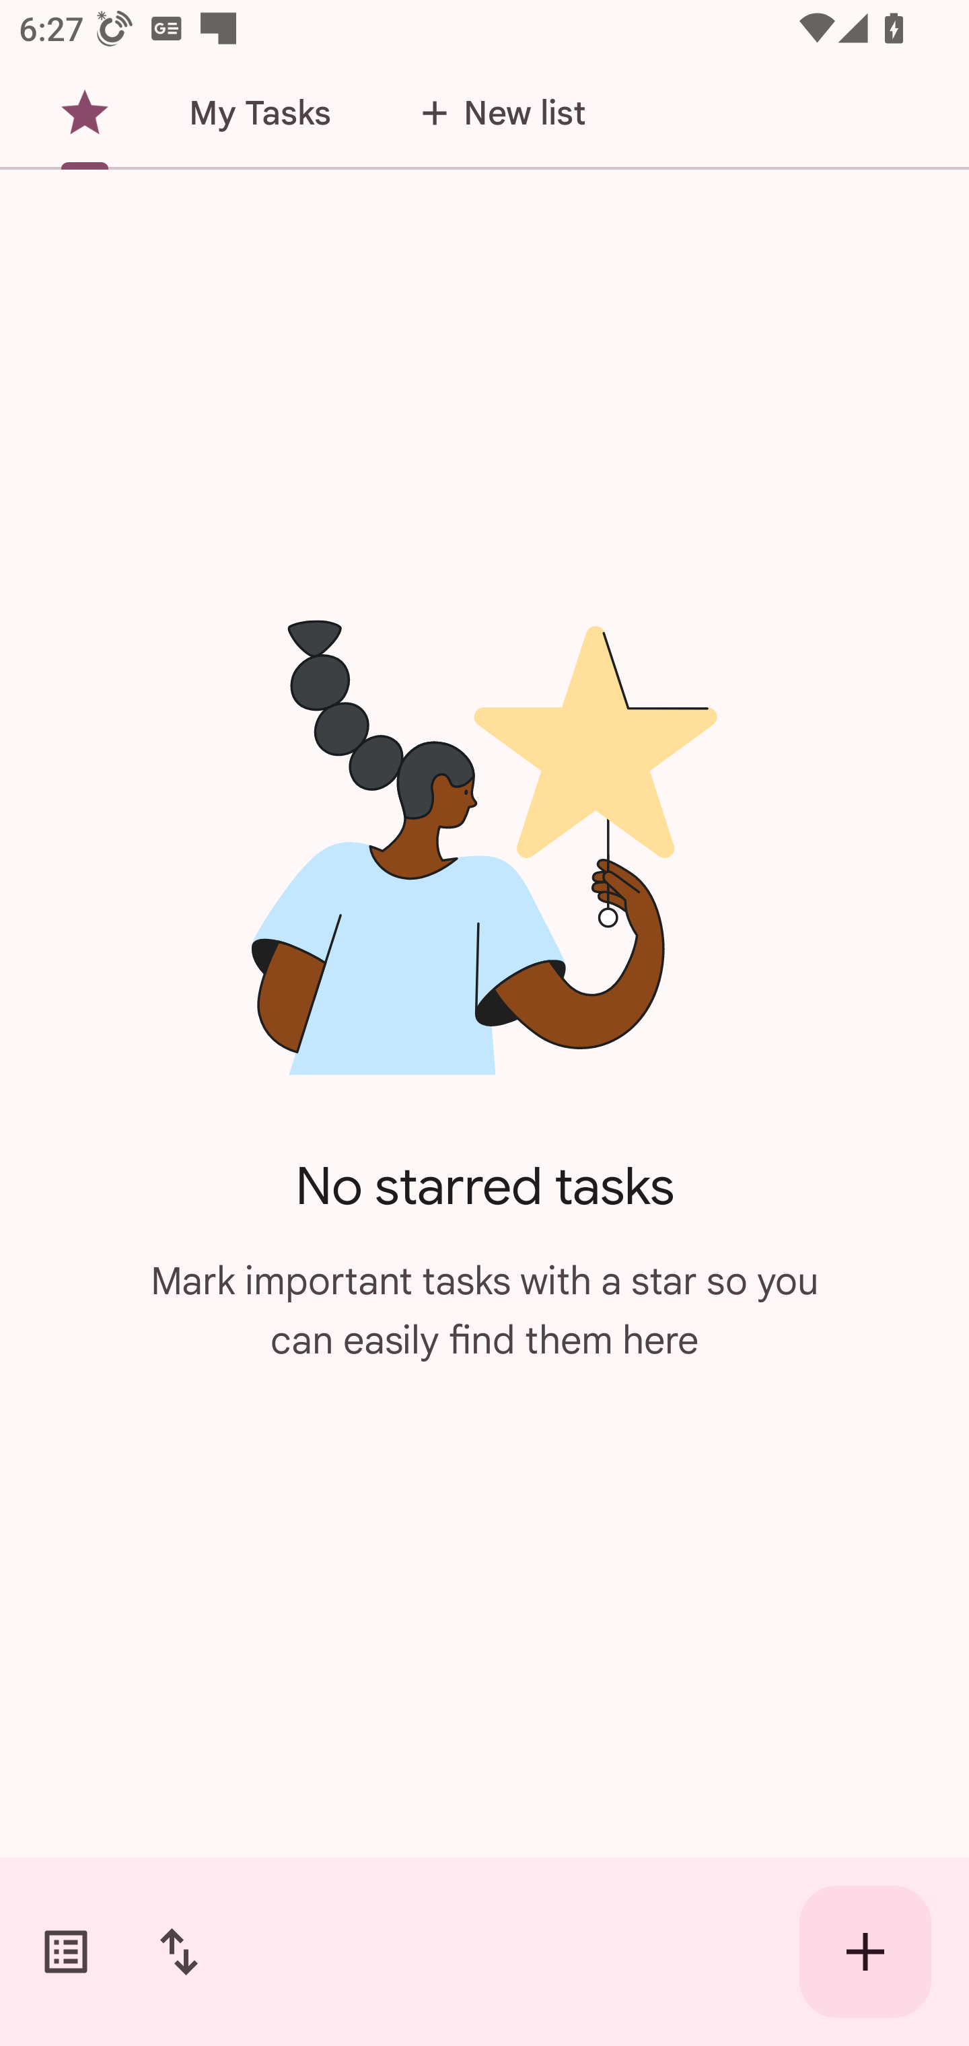 Image resolution: width=969 pixels, height=2046 pixels. I want to click on Change sort order, so click(178, 1952).